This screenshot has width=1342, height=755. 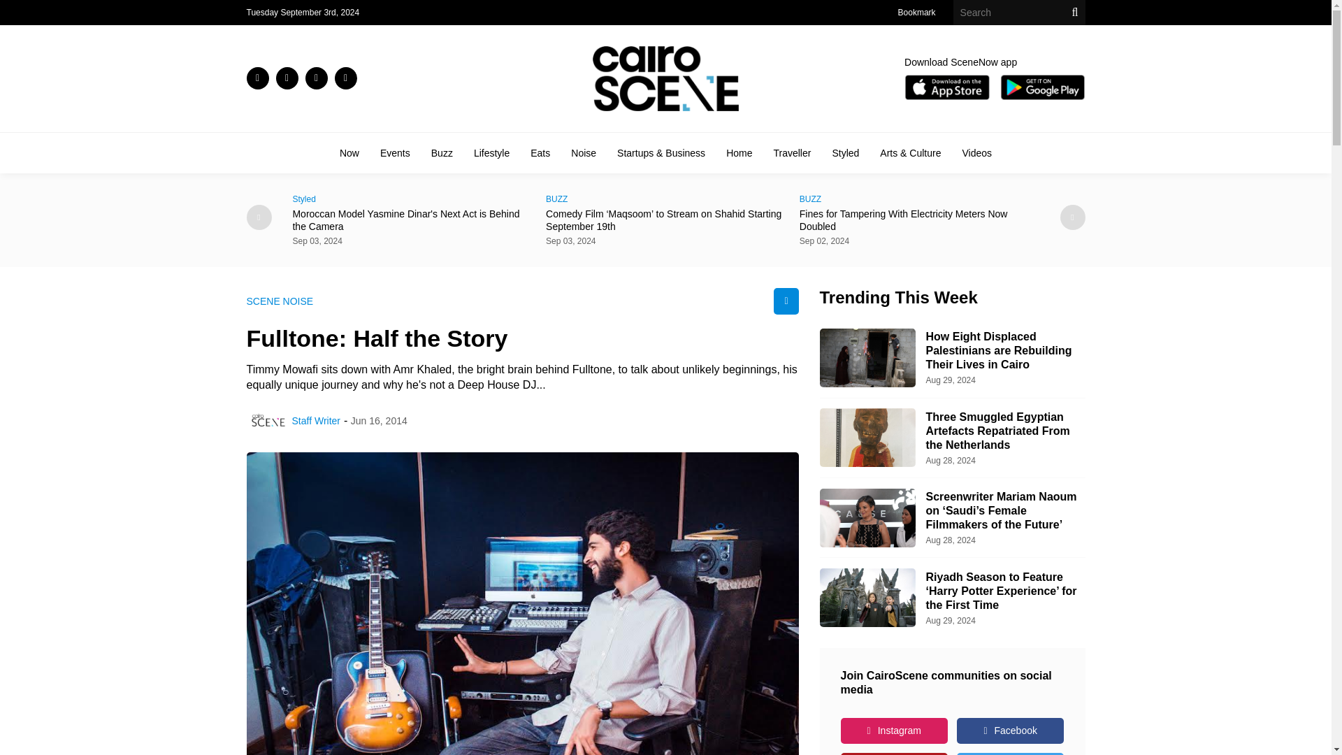 I want to click on Eats, so click(x=540, y=152).